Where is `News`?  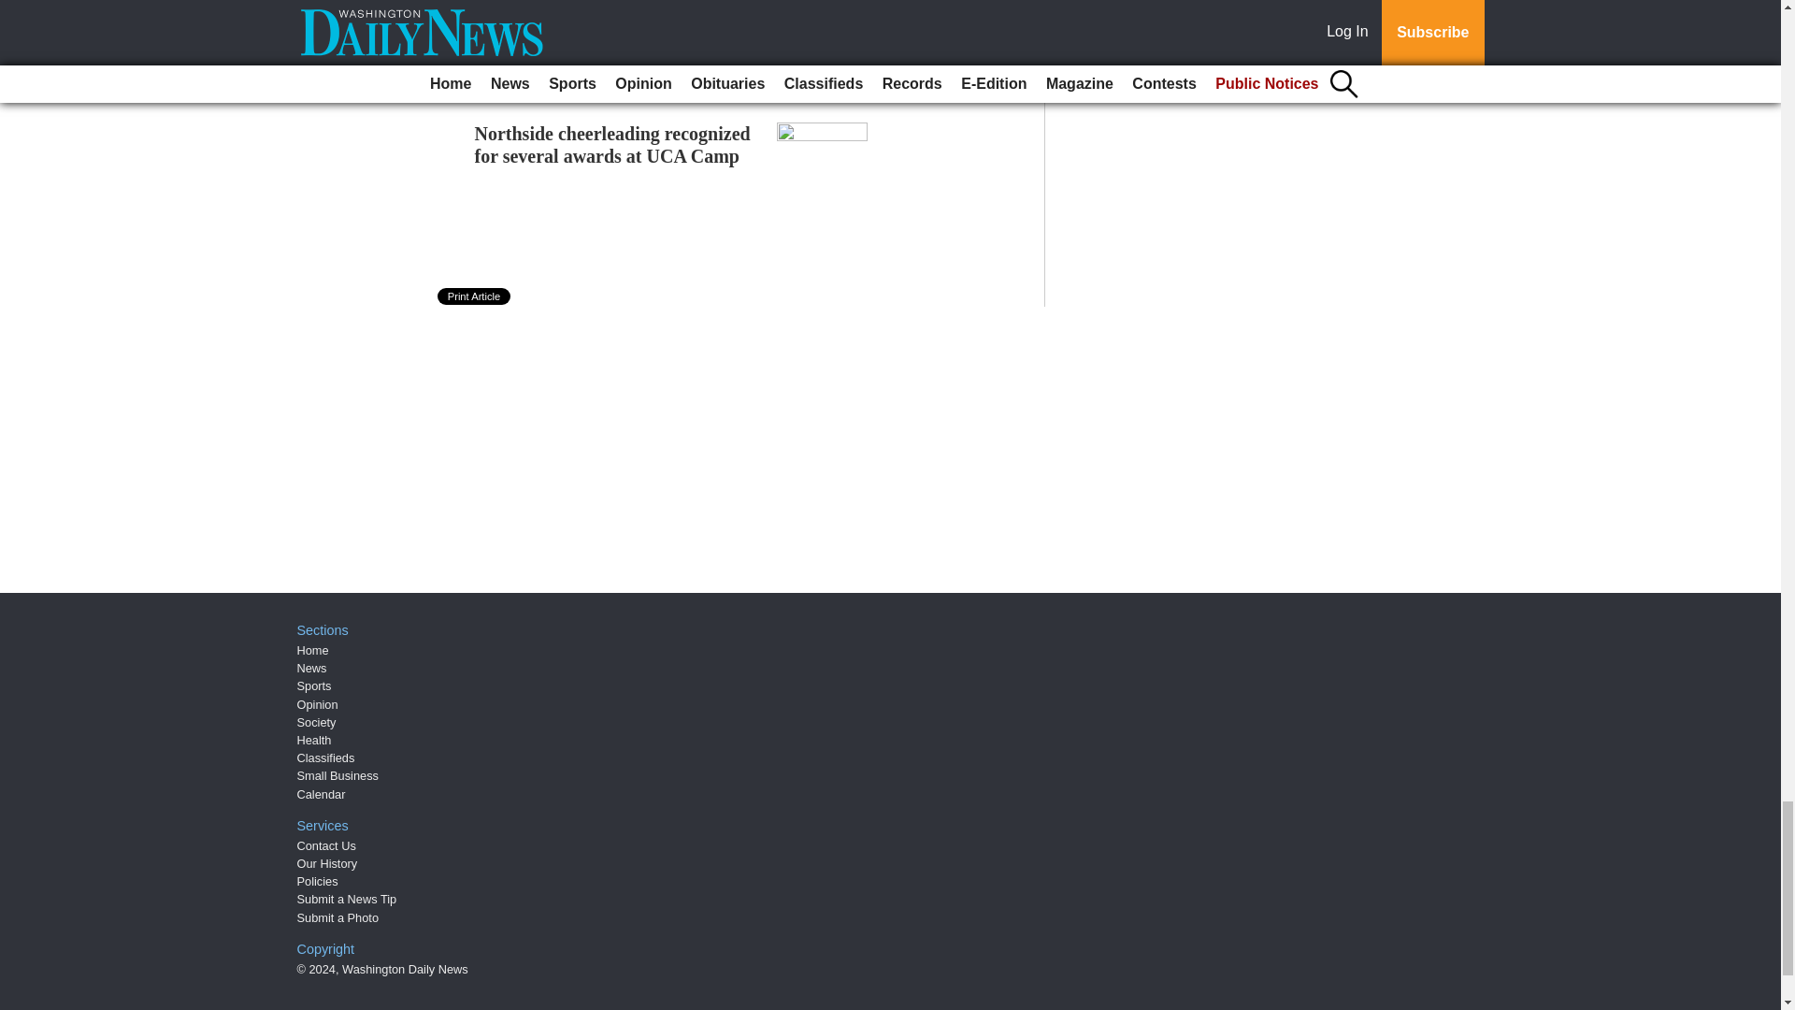 News is located at coordinates (312, 668).